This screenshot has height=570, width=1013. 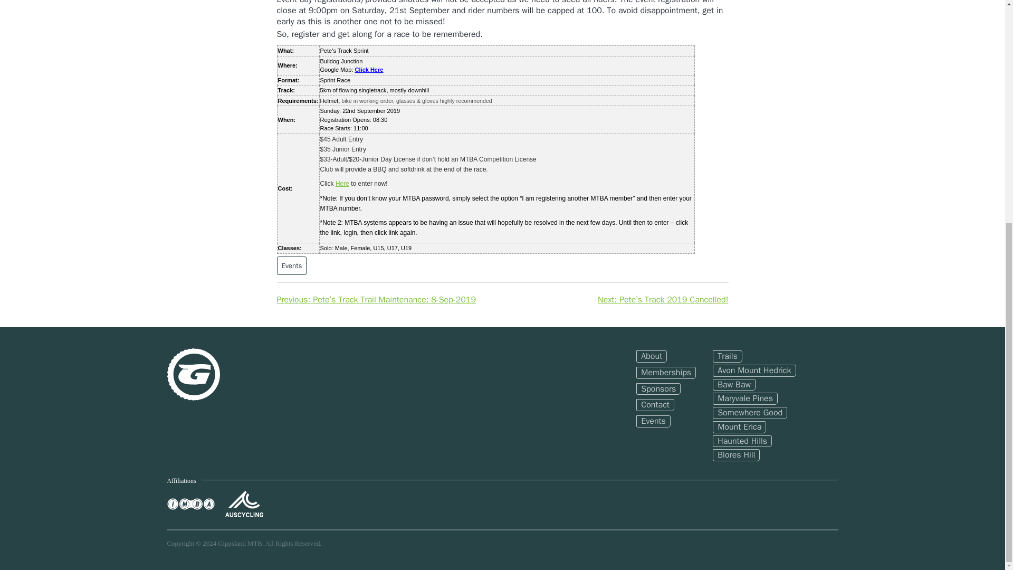 I want to click on Sponsors, so click(x=658, y=388).